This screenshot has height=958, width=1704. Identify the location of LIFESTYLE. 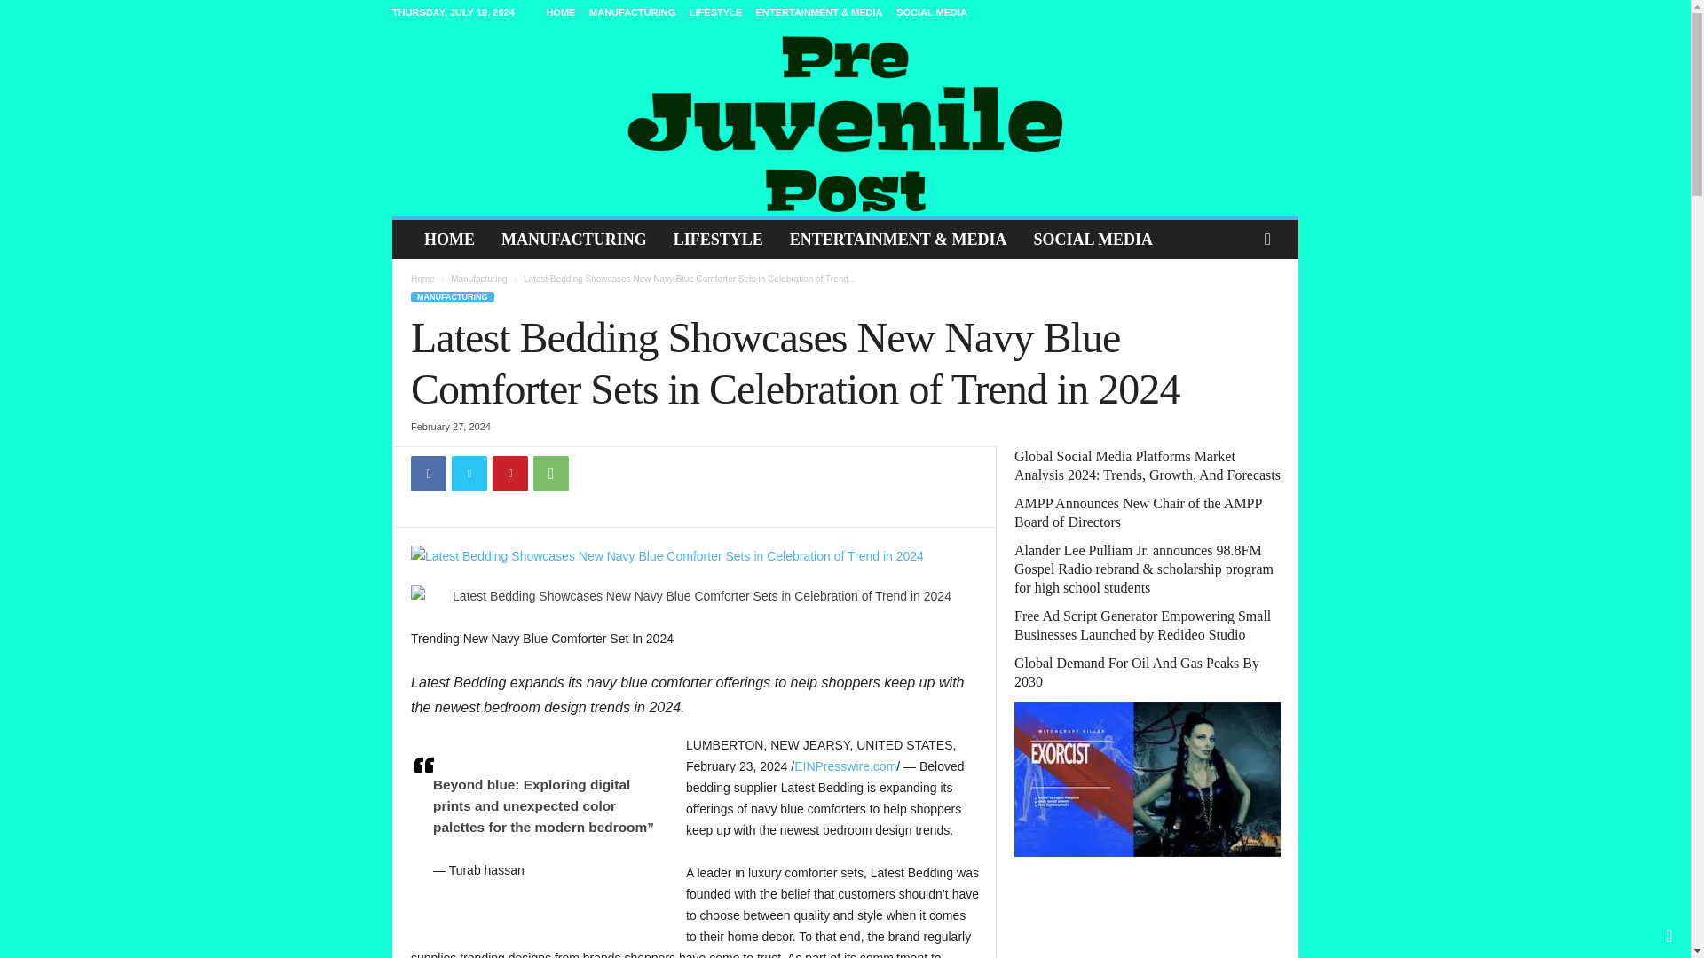
(715, 12).